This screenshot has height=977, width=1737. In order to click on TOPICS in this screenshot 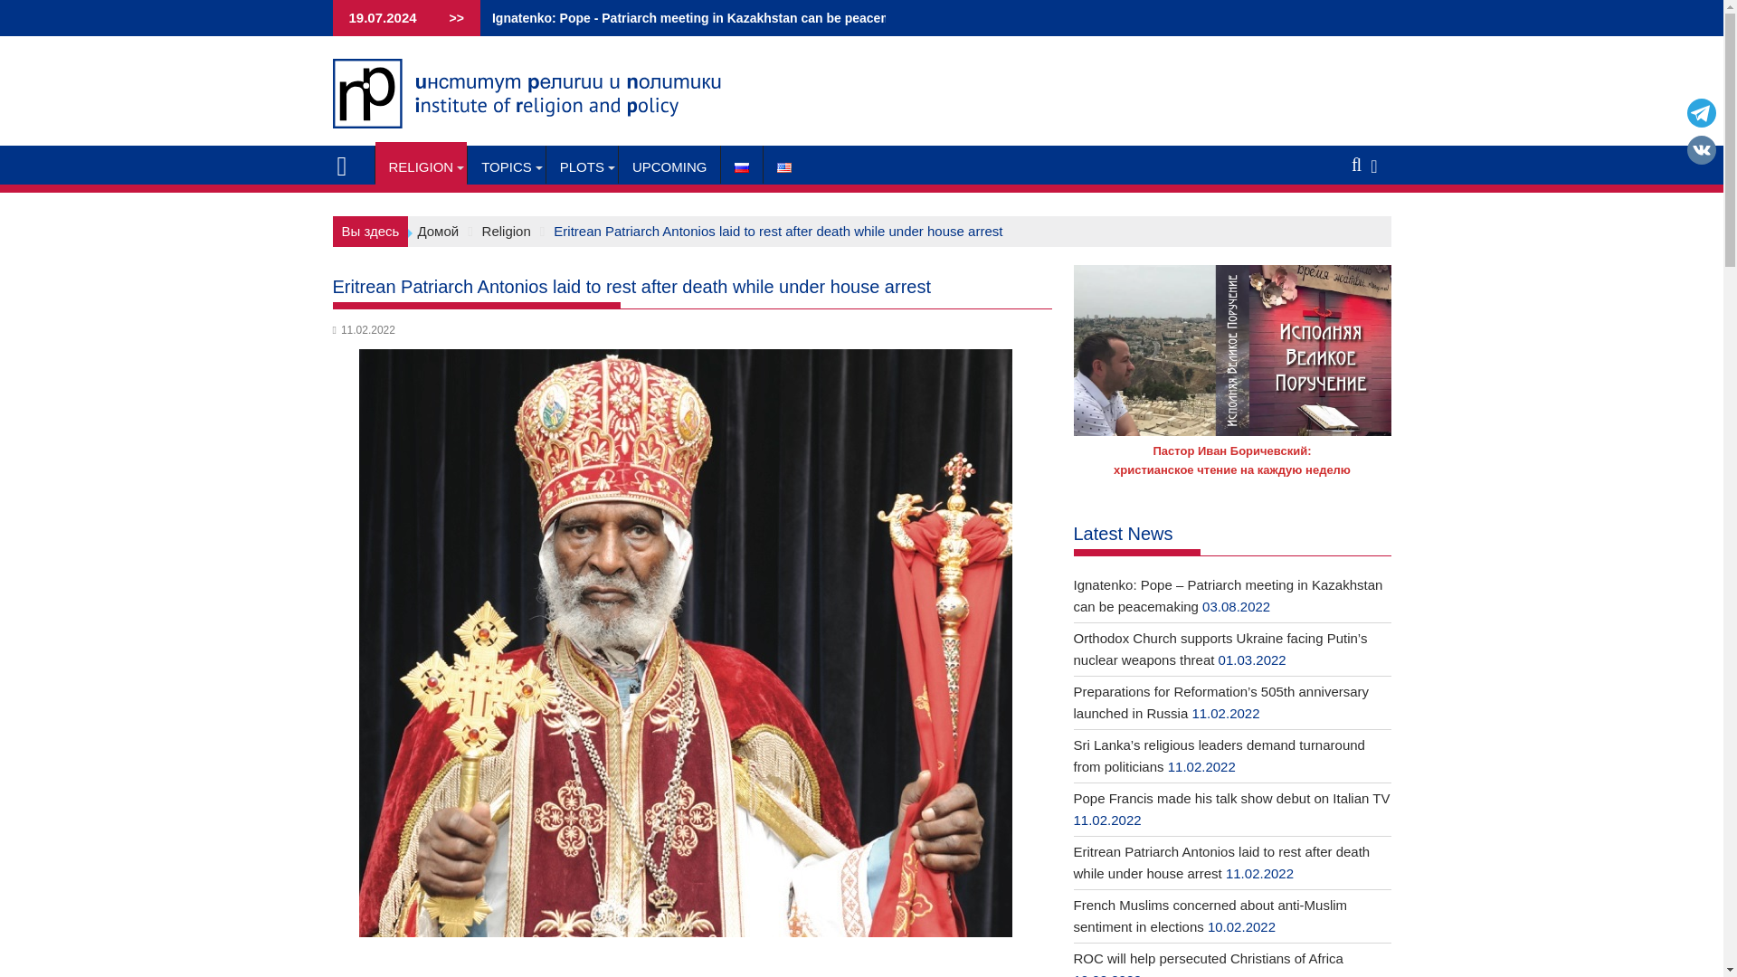, I will do `click(506, 166)`.